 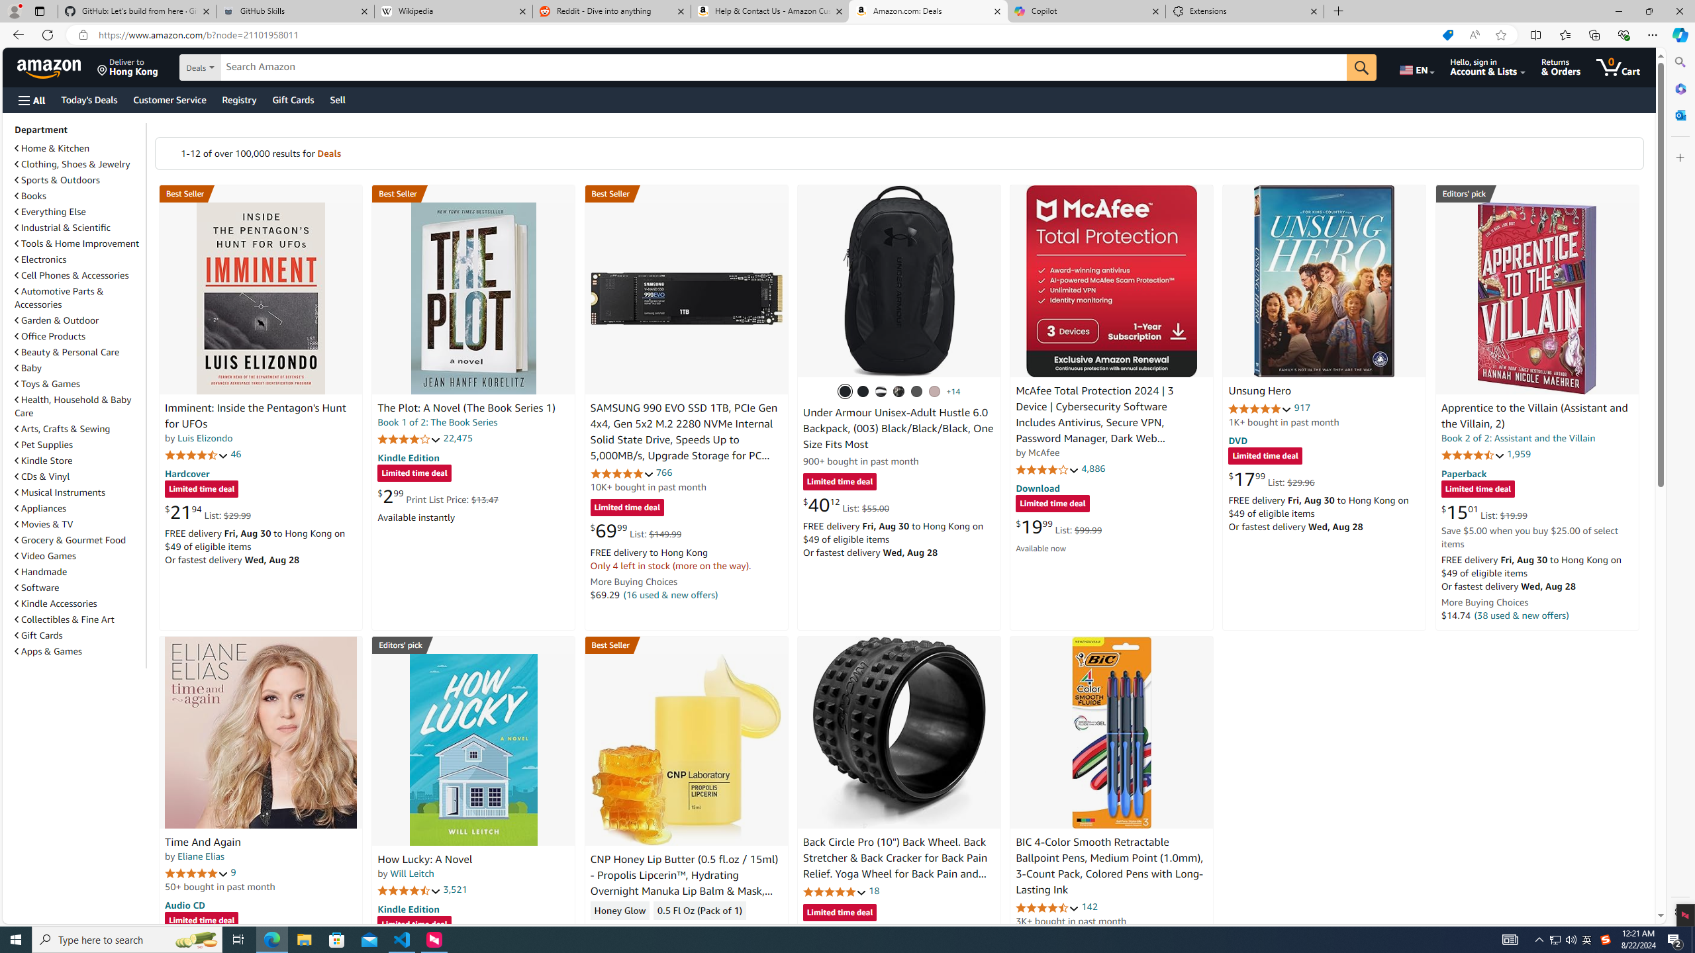 I want to click on Software, so click(x=37, y=588).